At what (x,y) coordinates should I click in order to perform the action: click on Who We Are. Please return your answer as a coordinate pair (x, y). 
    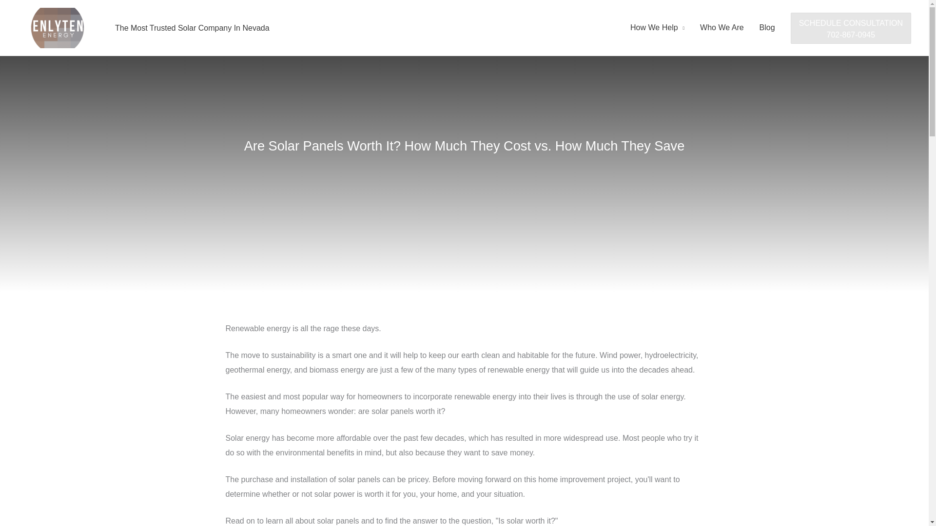
    Looking at the image, I should click on (851, 28).